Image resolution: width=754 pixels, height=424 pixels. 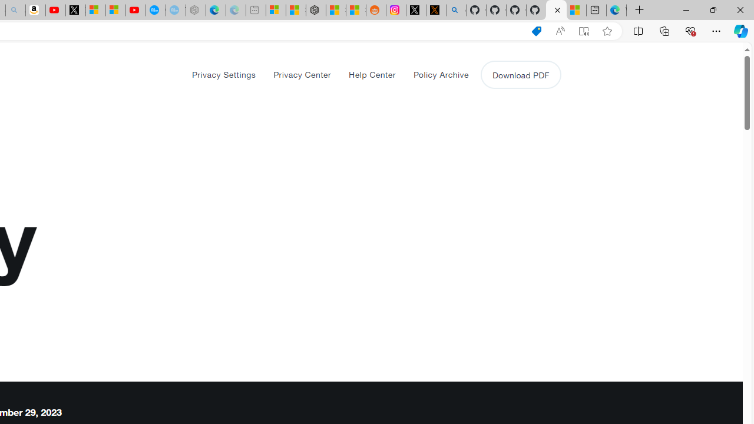 What do you see at coordinates (616, 11) in the screenshot?
I see `Welcome to Microsoft Edge` at bounding box center [616, 11].